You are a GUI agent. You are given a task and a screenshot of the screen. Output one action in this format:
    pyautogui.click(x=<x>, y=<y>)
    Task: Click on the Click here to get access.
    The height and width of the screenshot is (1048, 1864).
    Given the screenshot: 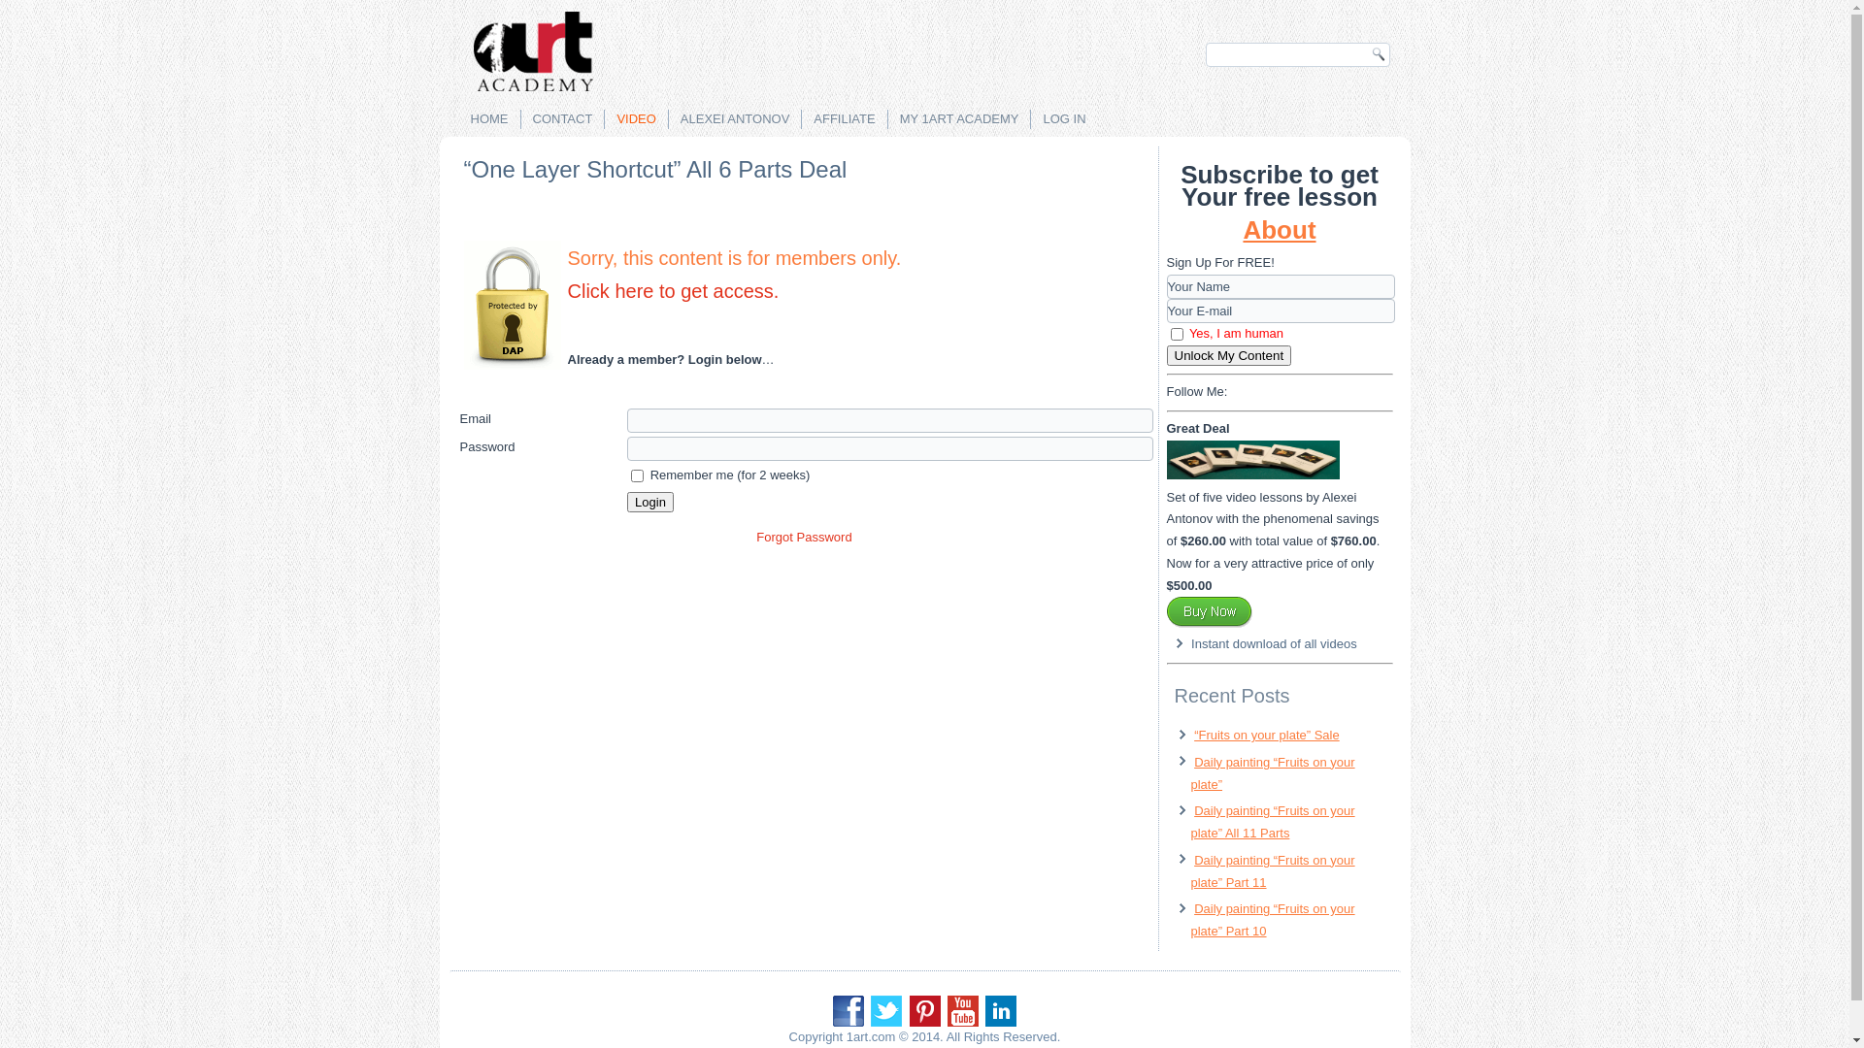 What is the action you would take?
    pyautogui.click(x=673, y=291)
    